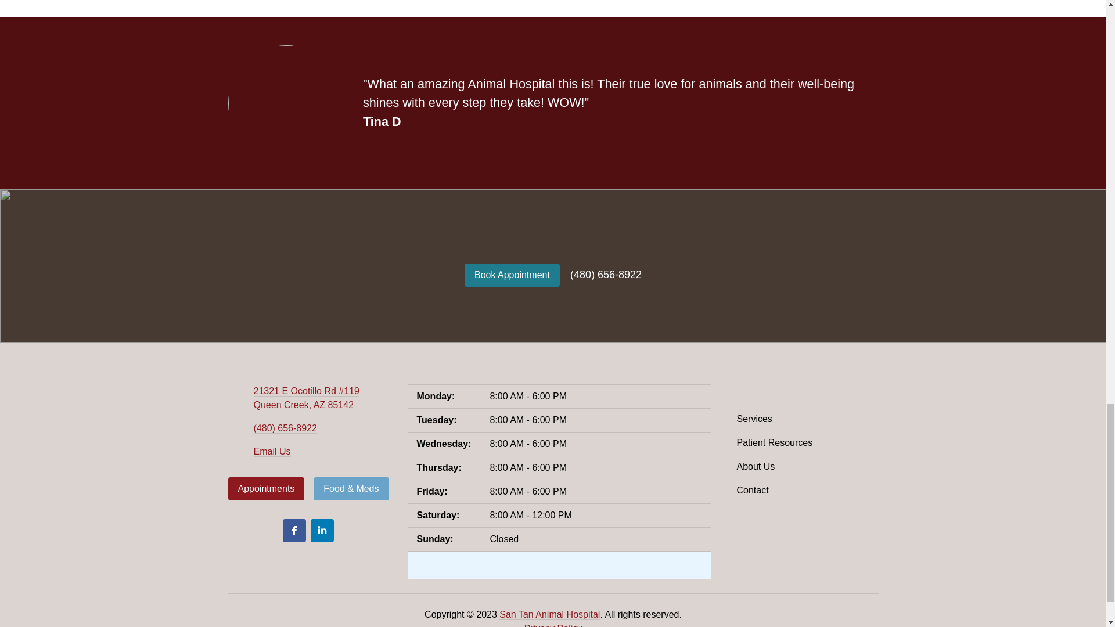 The image size is (1115, 627). Describe the element at coordinates (322, 531) in the screenshot. I see `LinkedIn` at that location.